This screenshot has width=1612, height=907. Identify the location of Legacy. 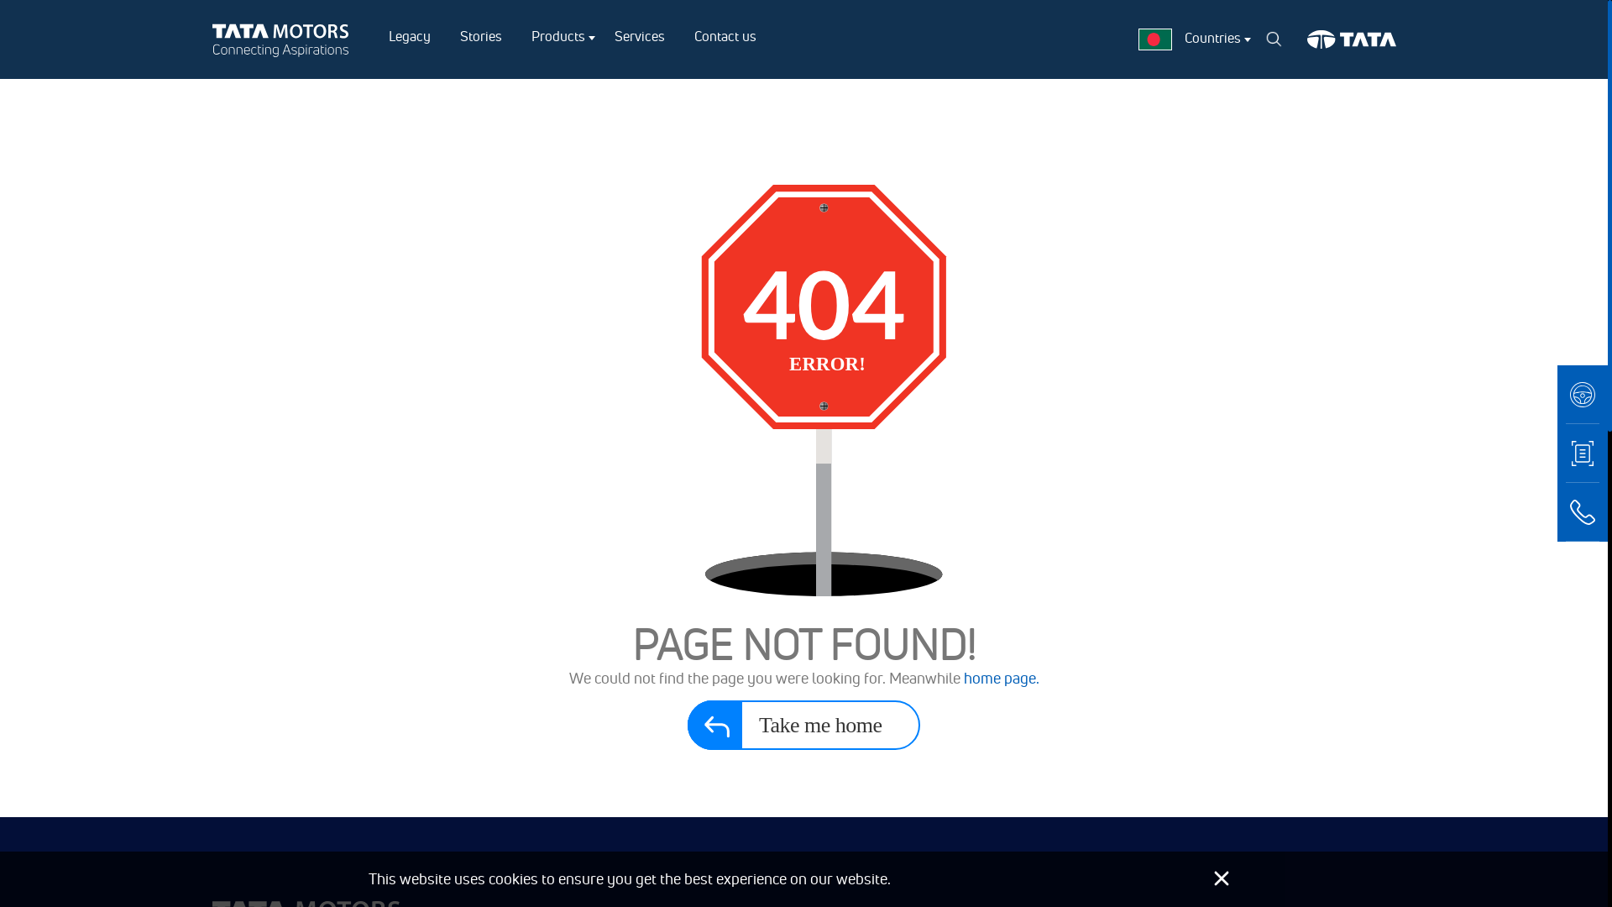
(409, 36).